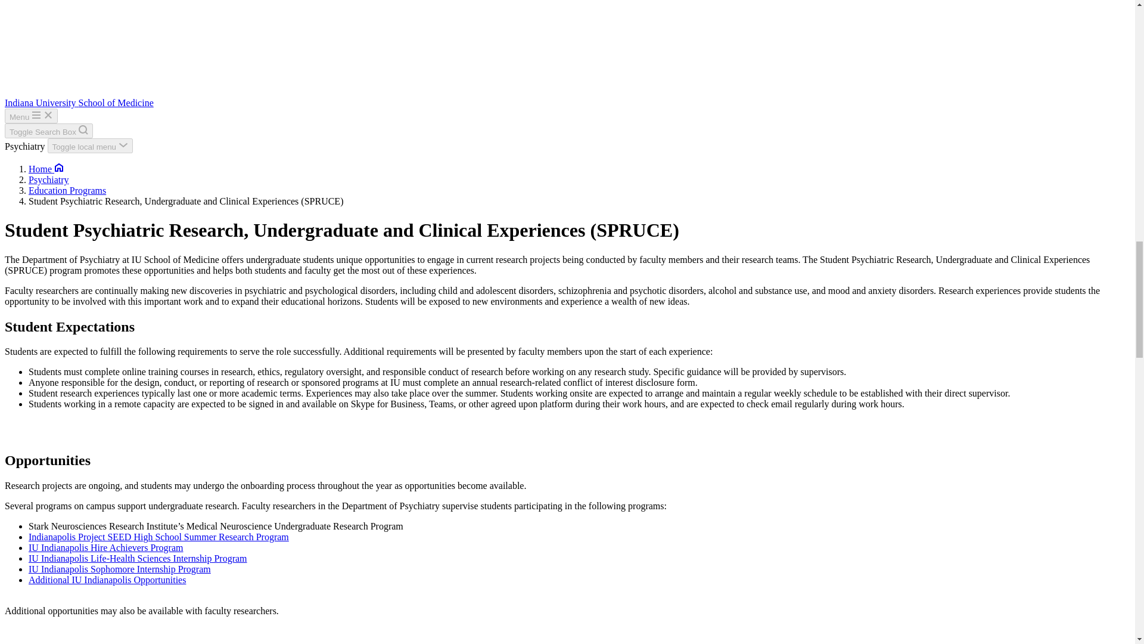 This screenshot has height=644, width=1144. Describe the element at coordinates (90, 145) in the screenshot. I see `Toggle local menu` at that location.